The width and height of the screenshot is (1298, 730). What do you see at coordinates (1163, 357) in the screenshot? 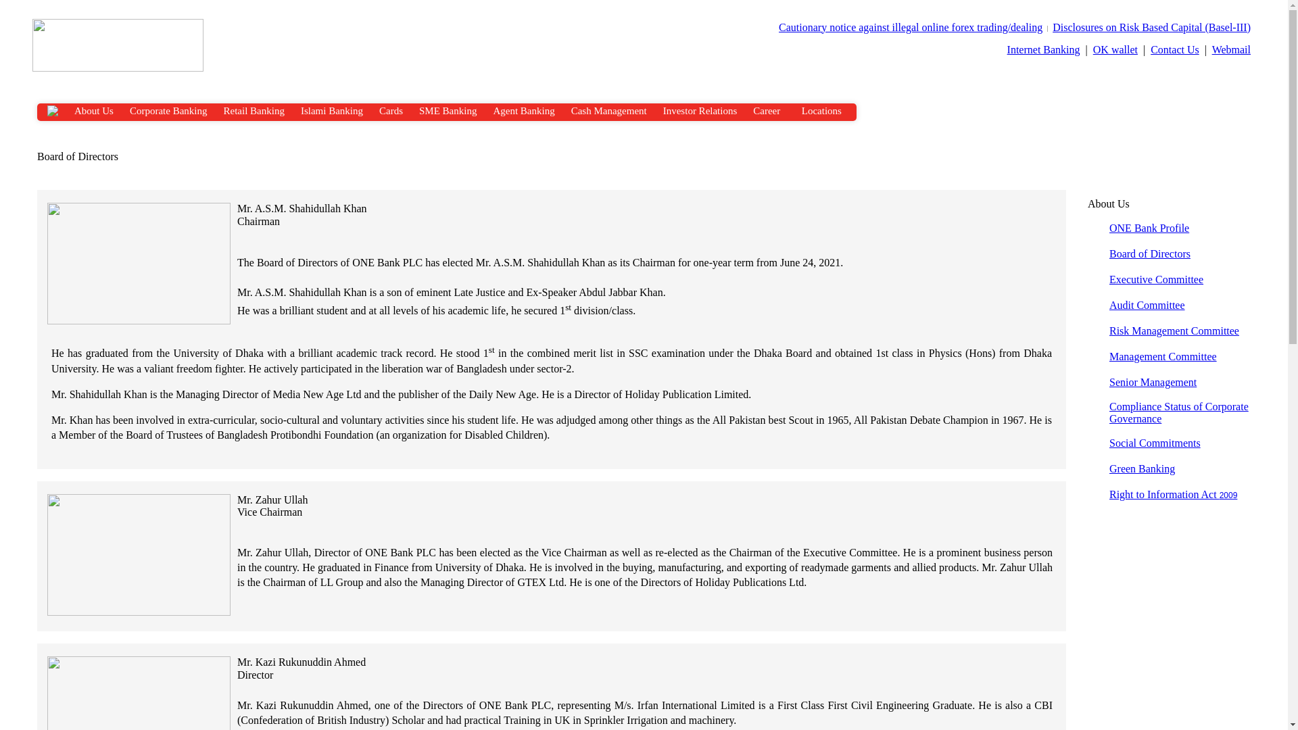
I see `Management Committee` at bounding box center [1163, 357].